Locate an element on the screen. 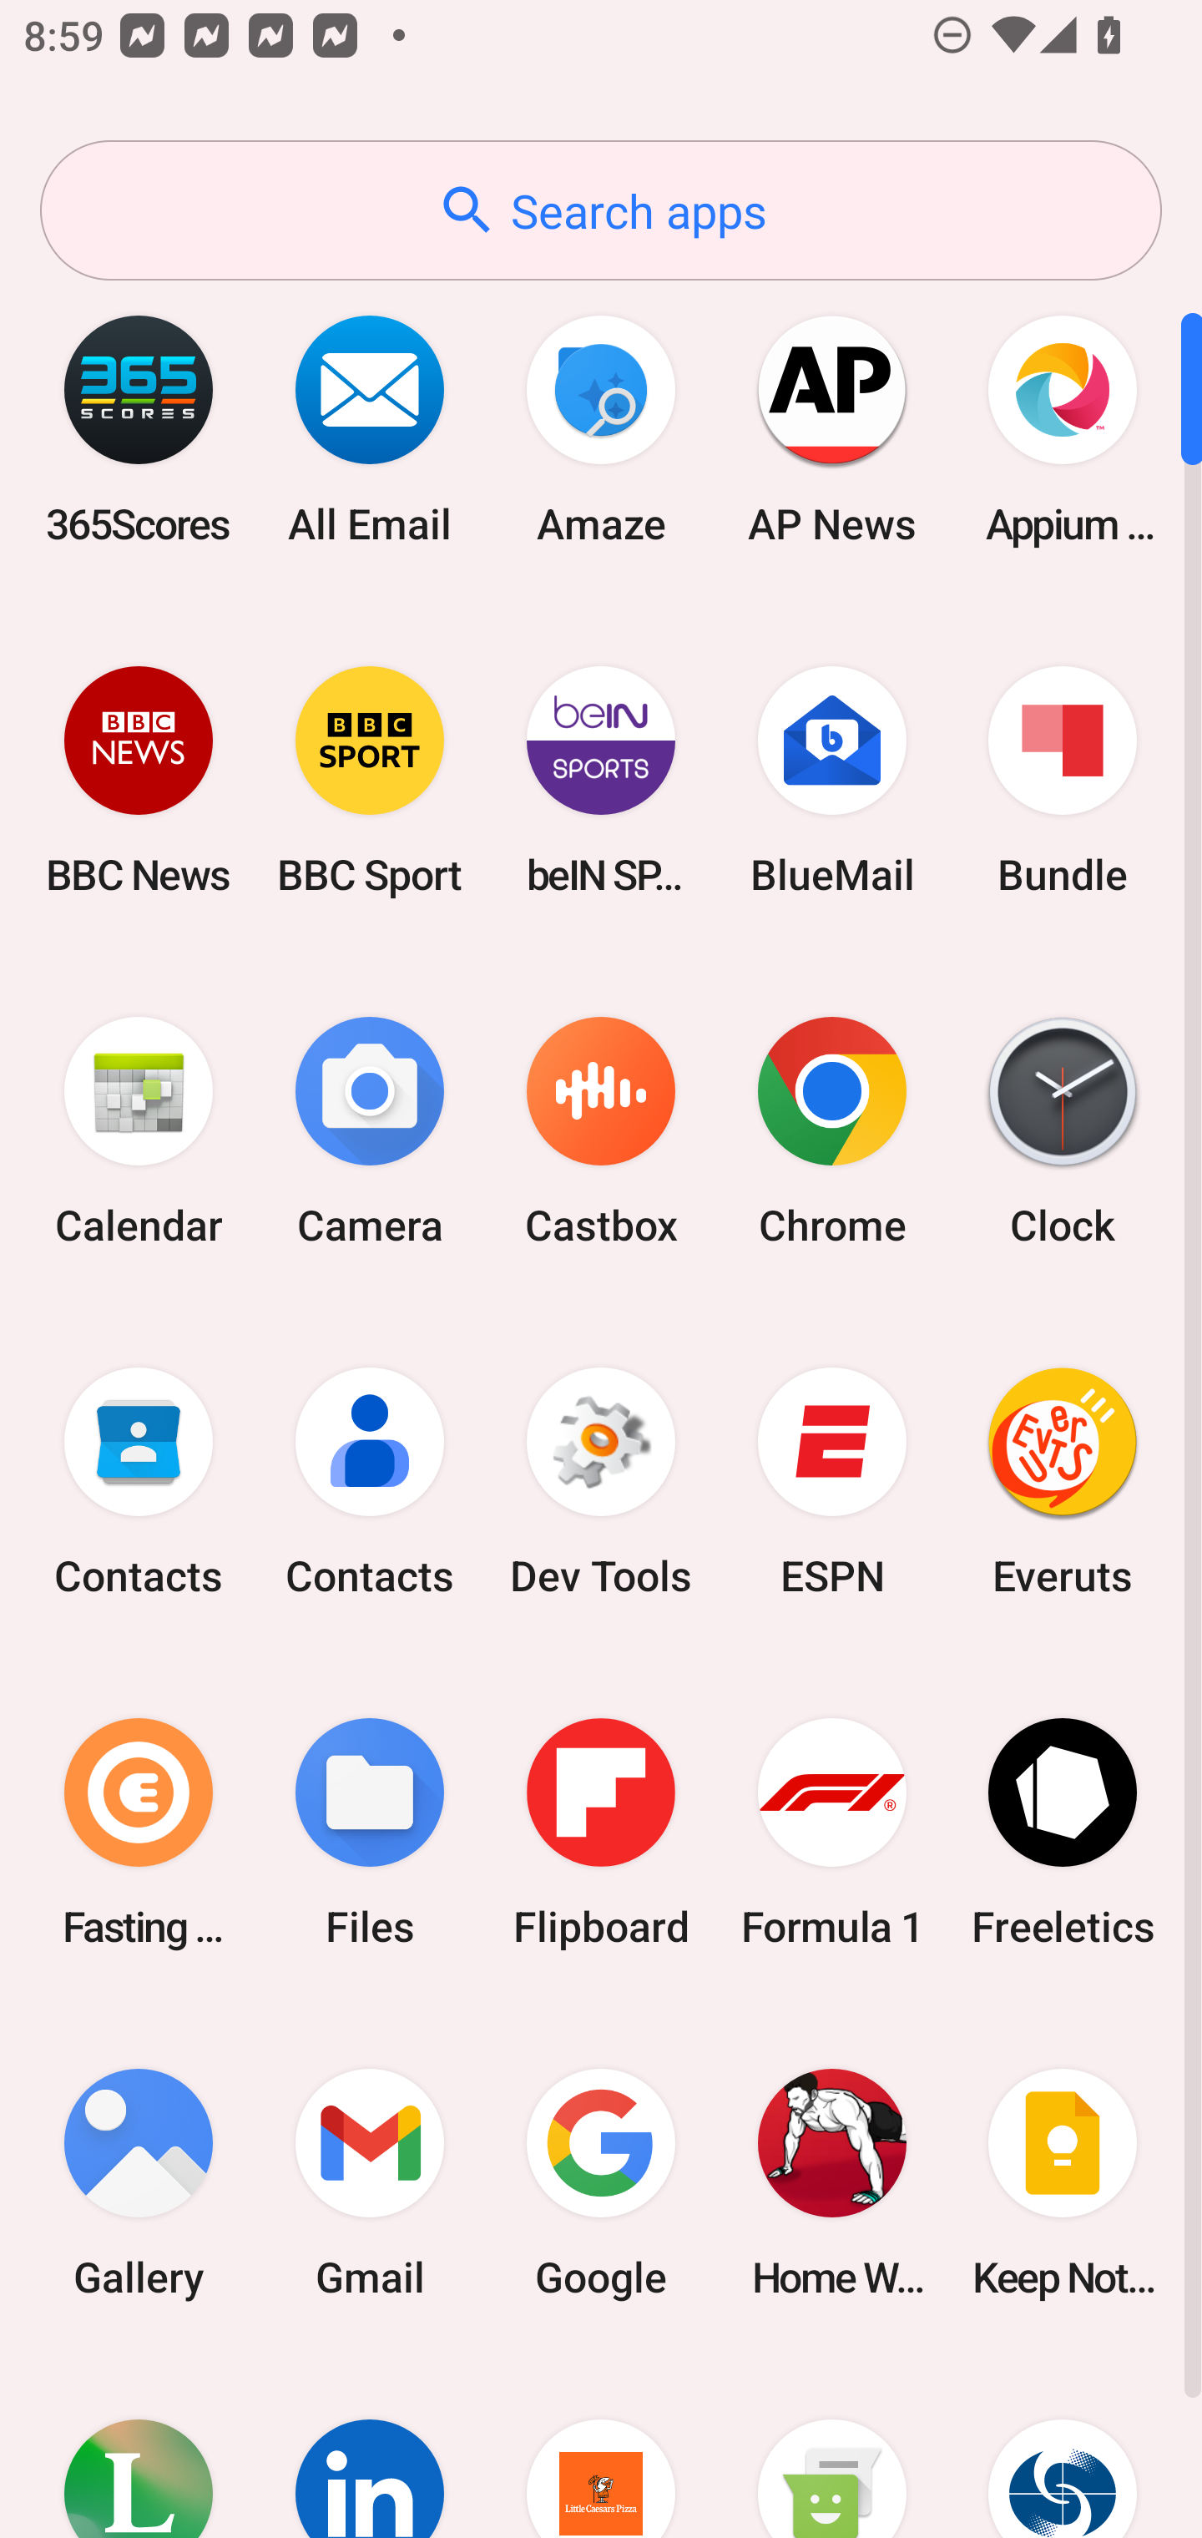 The width and height of the screenshot is (1202, 2538). Contacts is located at coordinates (139, 1482).